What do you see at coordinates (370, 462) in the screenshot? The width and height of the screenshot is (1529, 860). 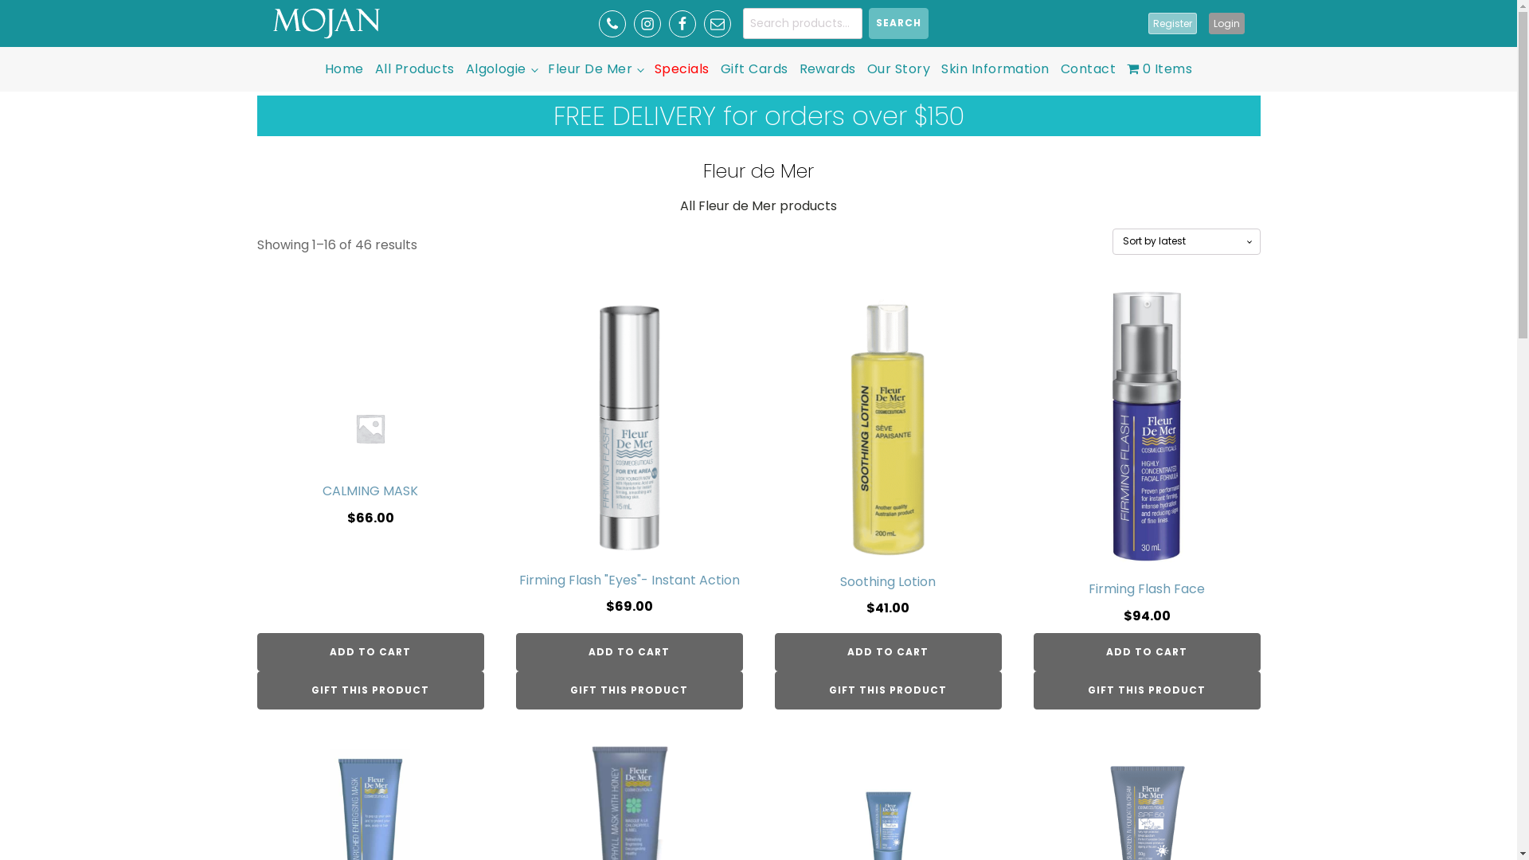 I see `CALMING MASK
$66.00` at bounding box center [370, 462].